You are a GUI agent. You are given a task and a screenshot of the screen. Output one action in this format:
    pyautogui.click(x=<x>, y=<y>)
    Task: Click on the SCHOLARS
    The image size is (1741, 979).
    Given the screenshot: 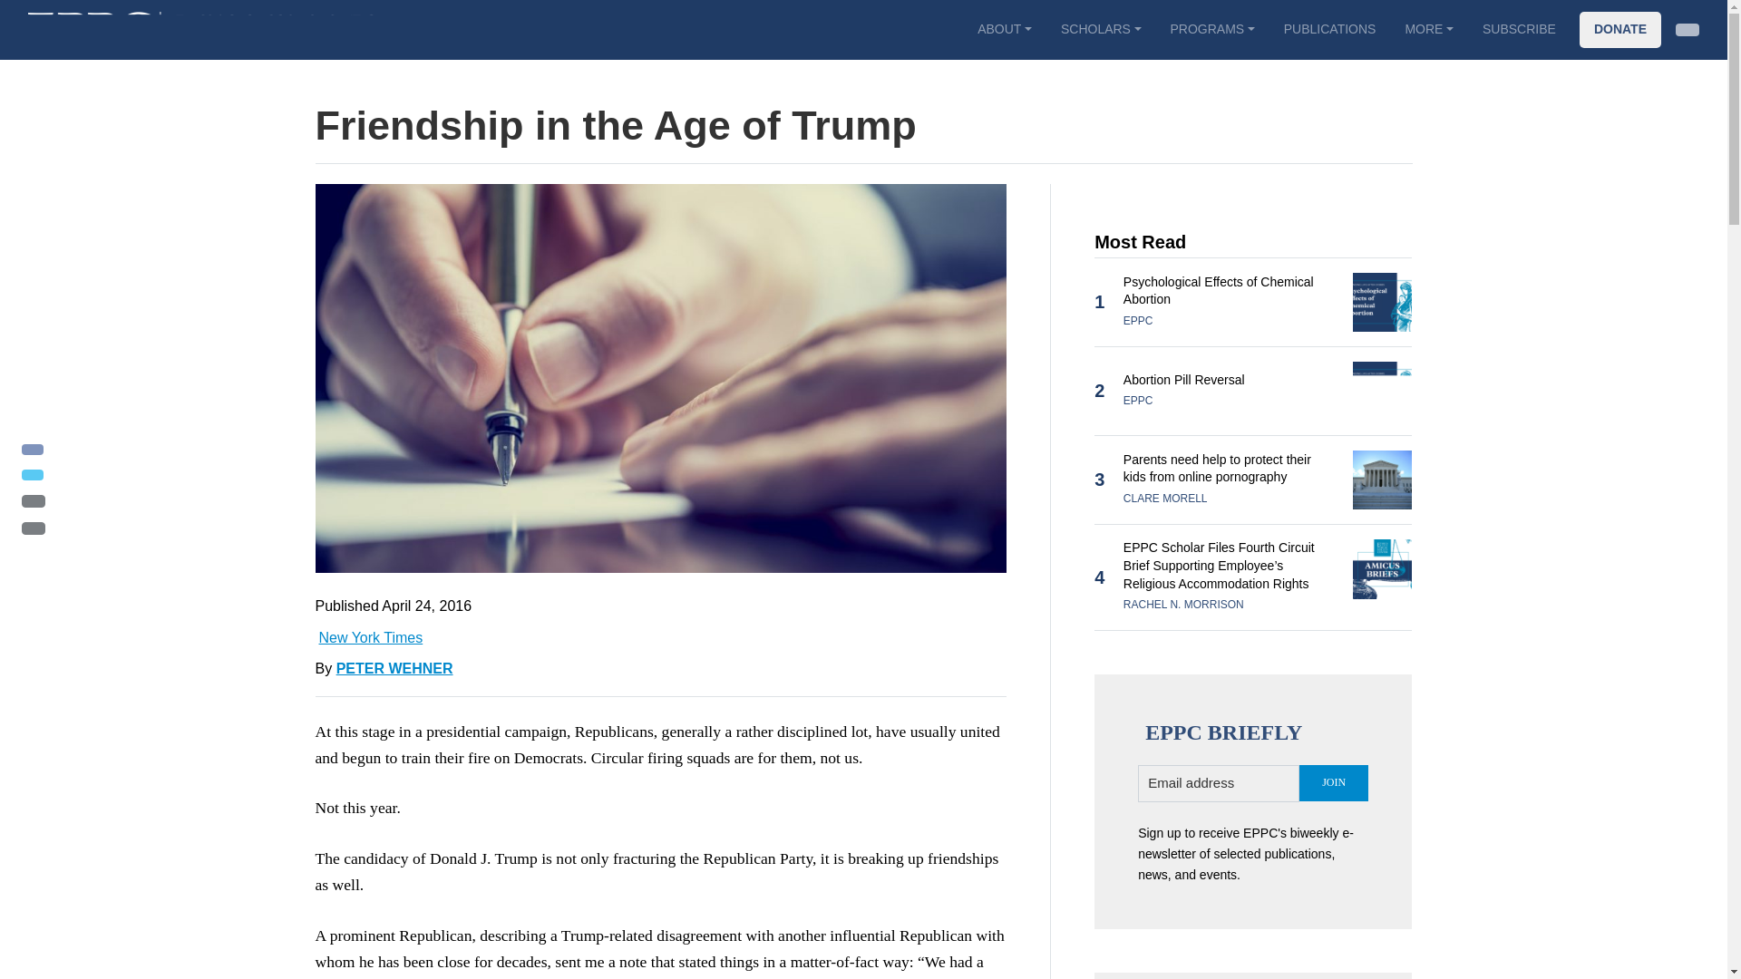 What is the action you would take?
    pyautogui.click(x=1101, y=29)
    